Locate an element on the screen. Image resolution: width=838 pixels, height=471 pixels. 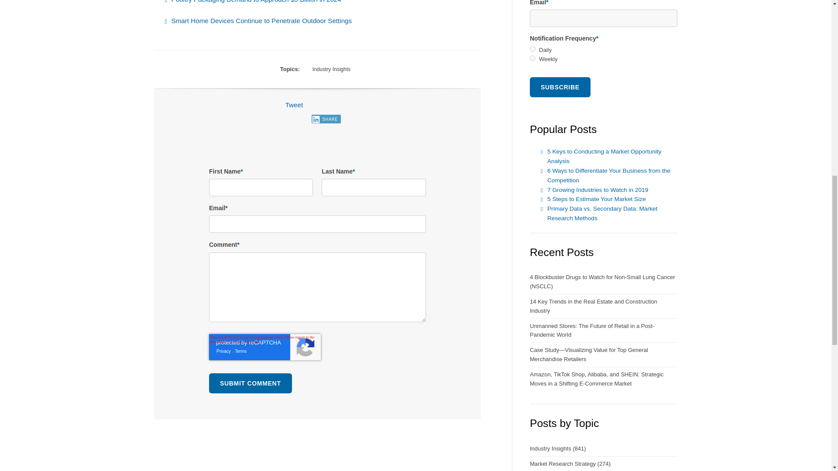
daily is located at coordinates (532, 49).